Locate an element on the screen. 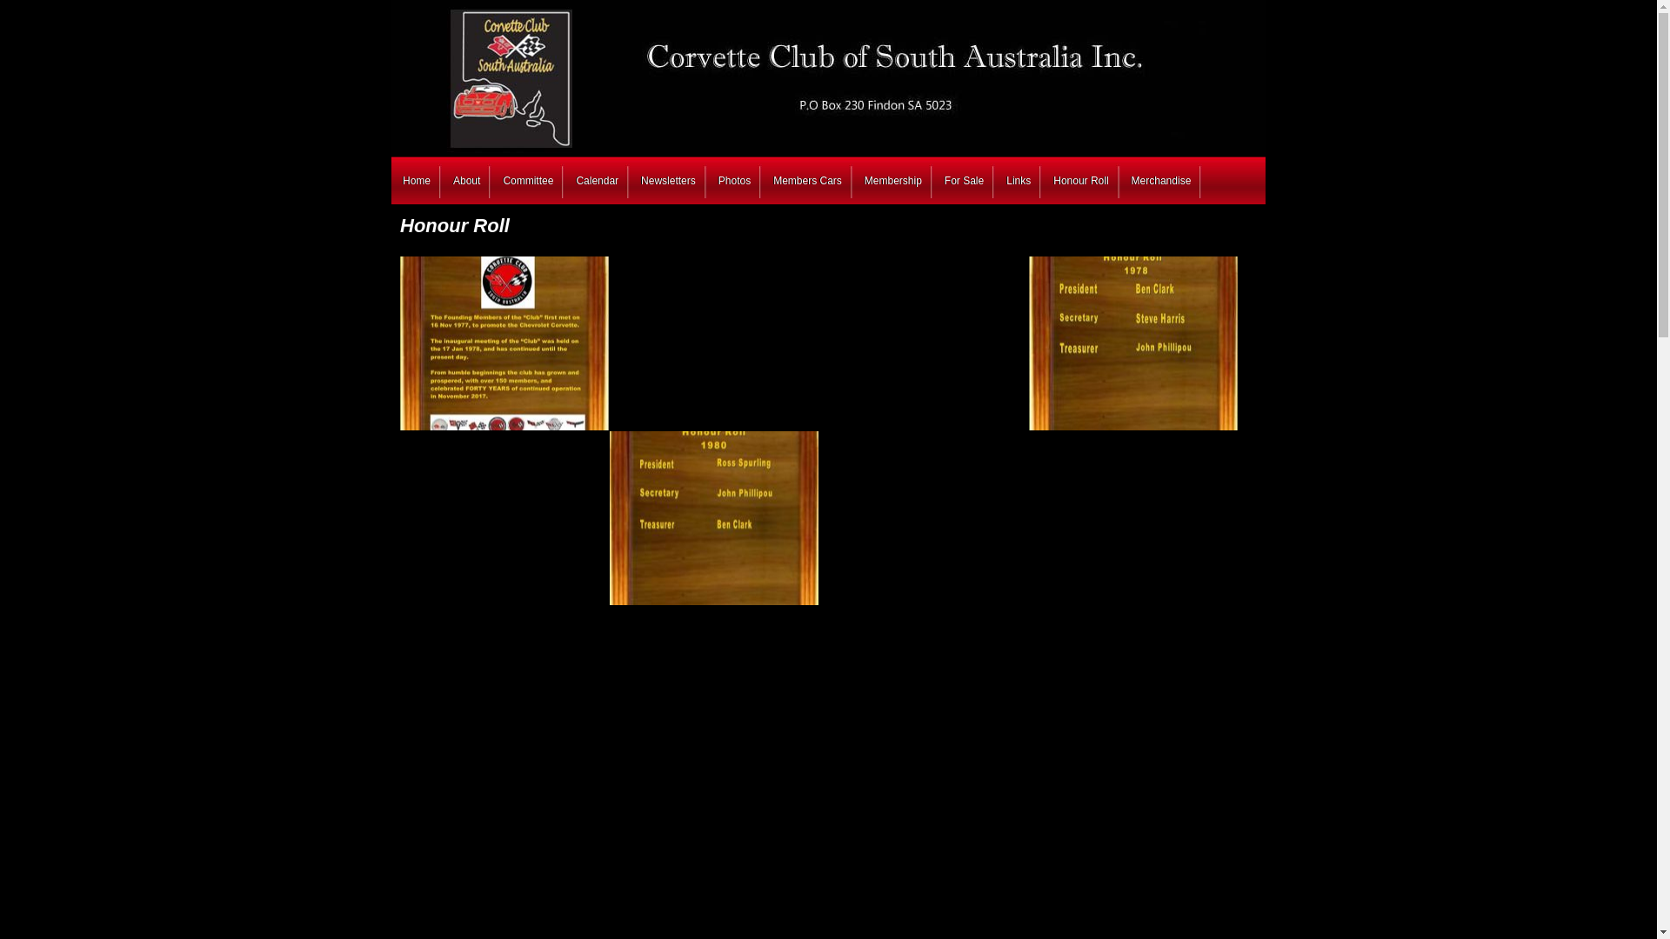 The width and height of the screenshot is (1670, 939). You are viewing the image with filename 11.jpg is located at coordinates (714, 343).